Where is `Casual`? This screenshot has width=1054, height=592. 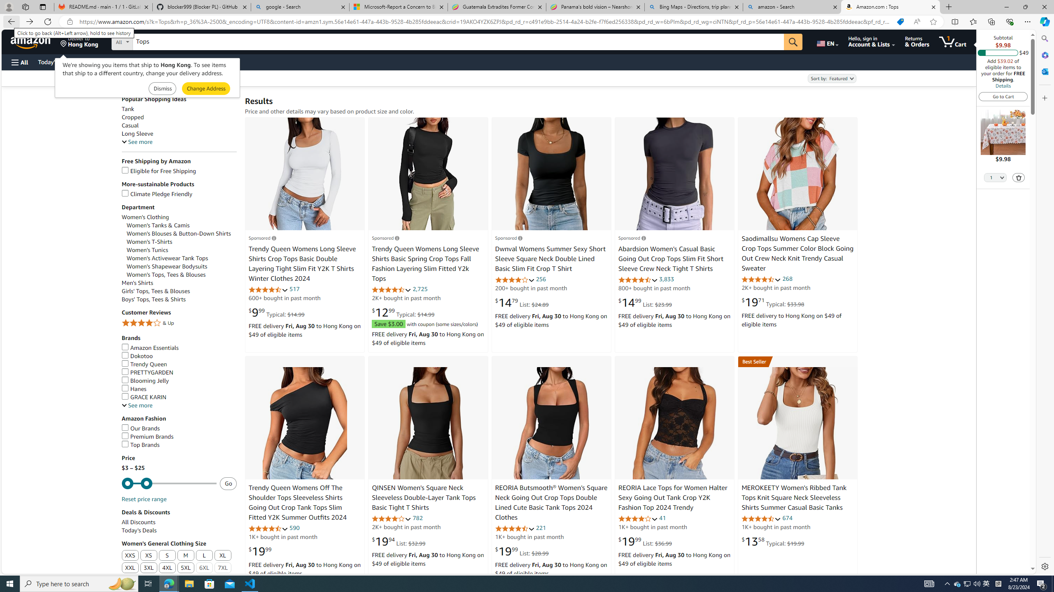 Casual is located at coordinates (179, 125).